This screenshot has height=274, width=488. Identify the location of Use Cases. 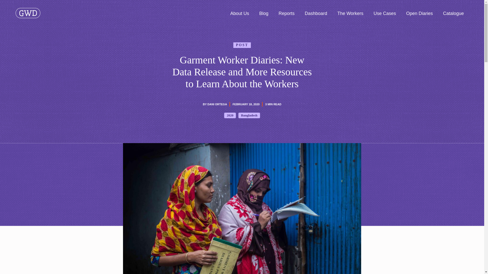
(385, 13).